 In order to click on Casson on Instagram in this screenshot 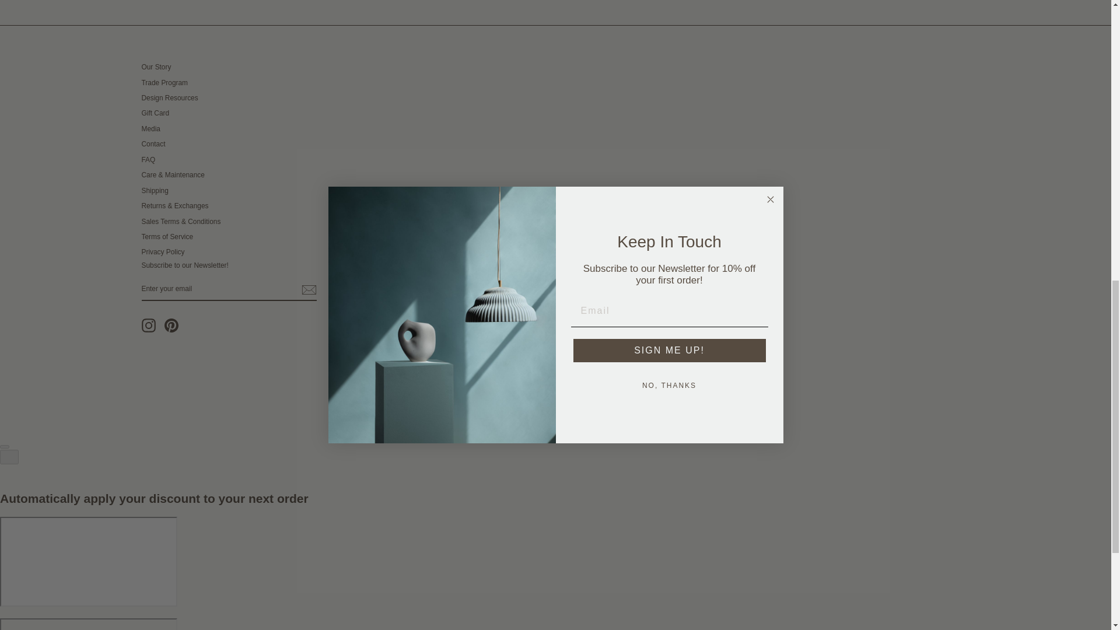, I will do `click(148, 325)`.